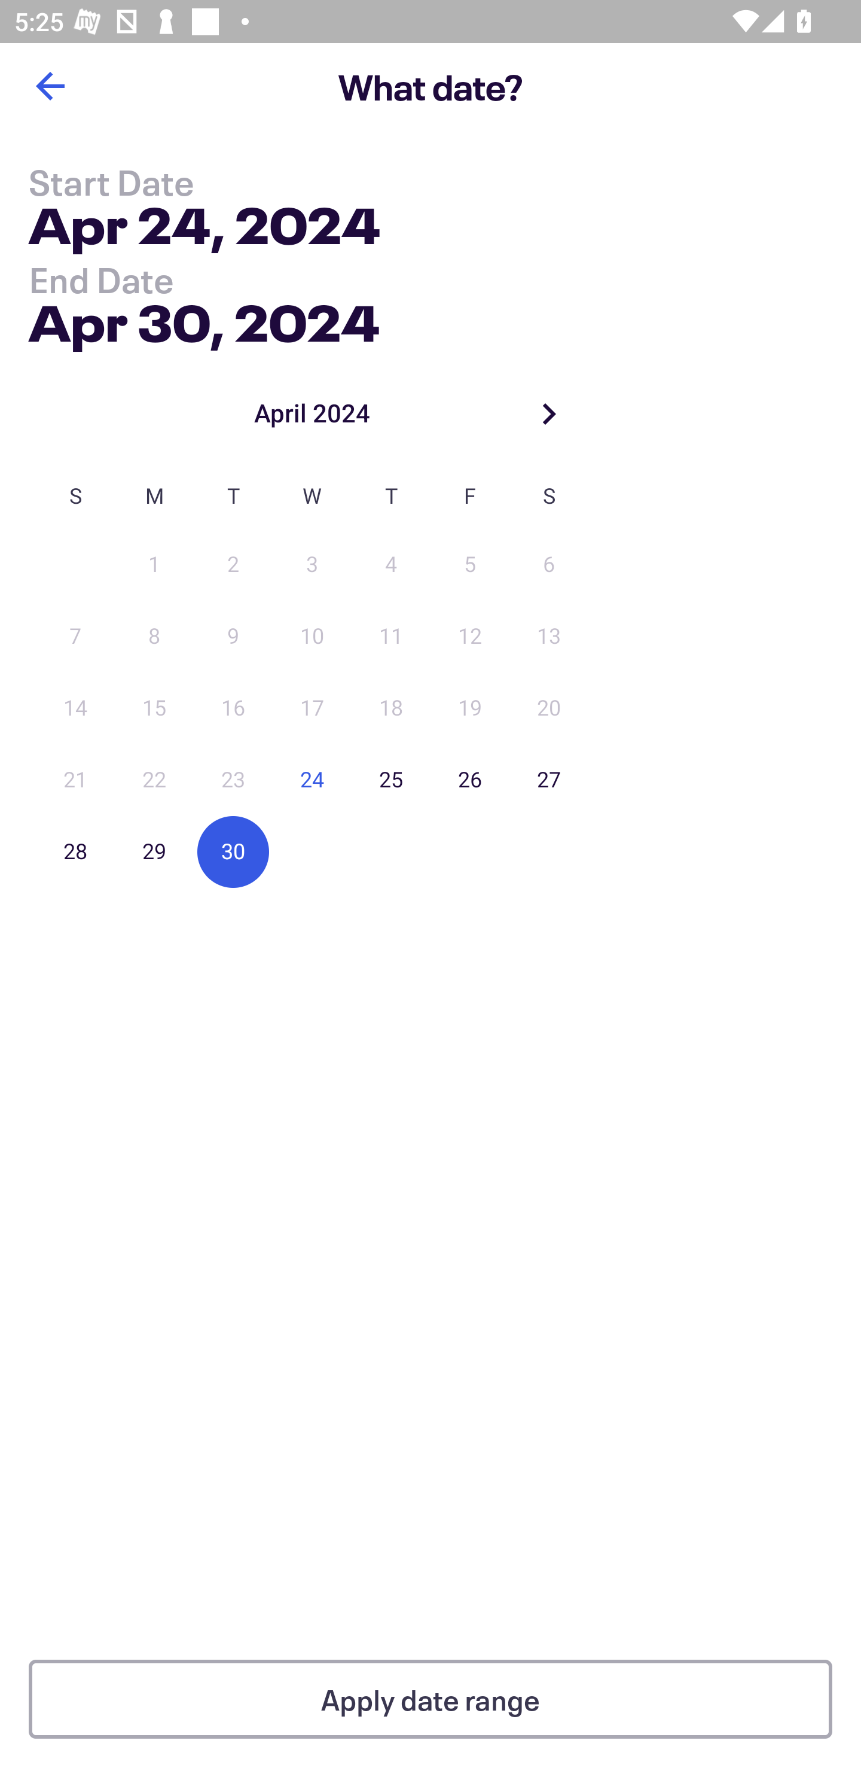 This screenshot has width=861, height=1771. Describe the element at coordinates (549, 708) in the screenshot. I see `20 20 April 2024` at that location.